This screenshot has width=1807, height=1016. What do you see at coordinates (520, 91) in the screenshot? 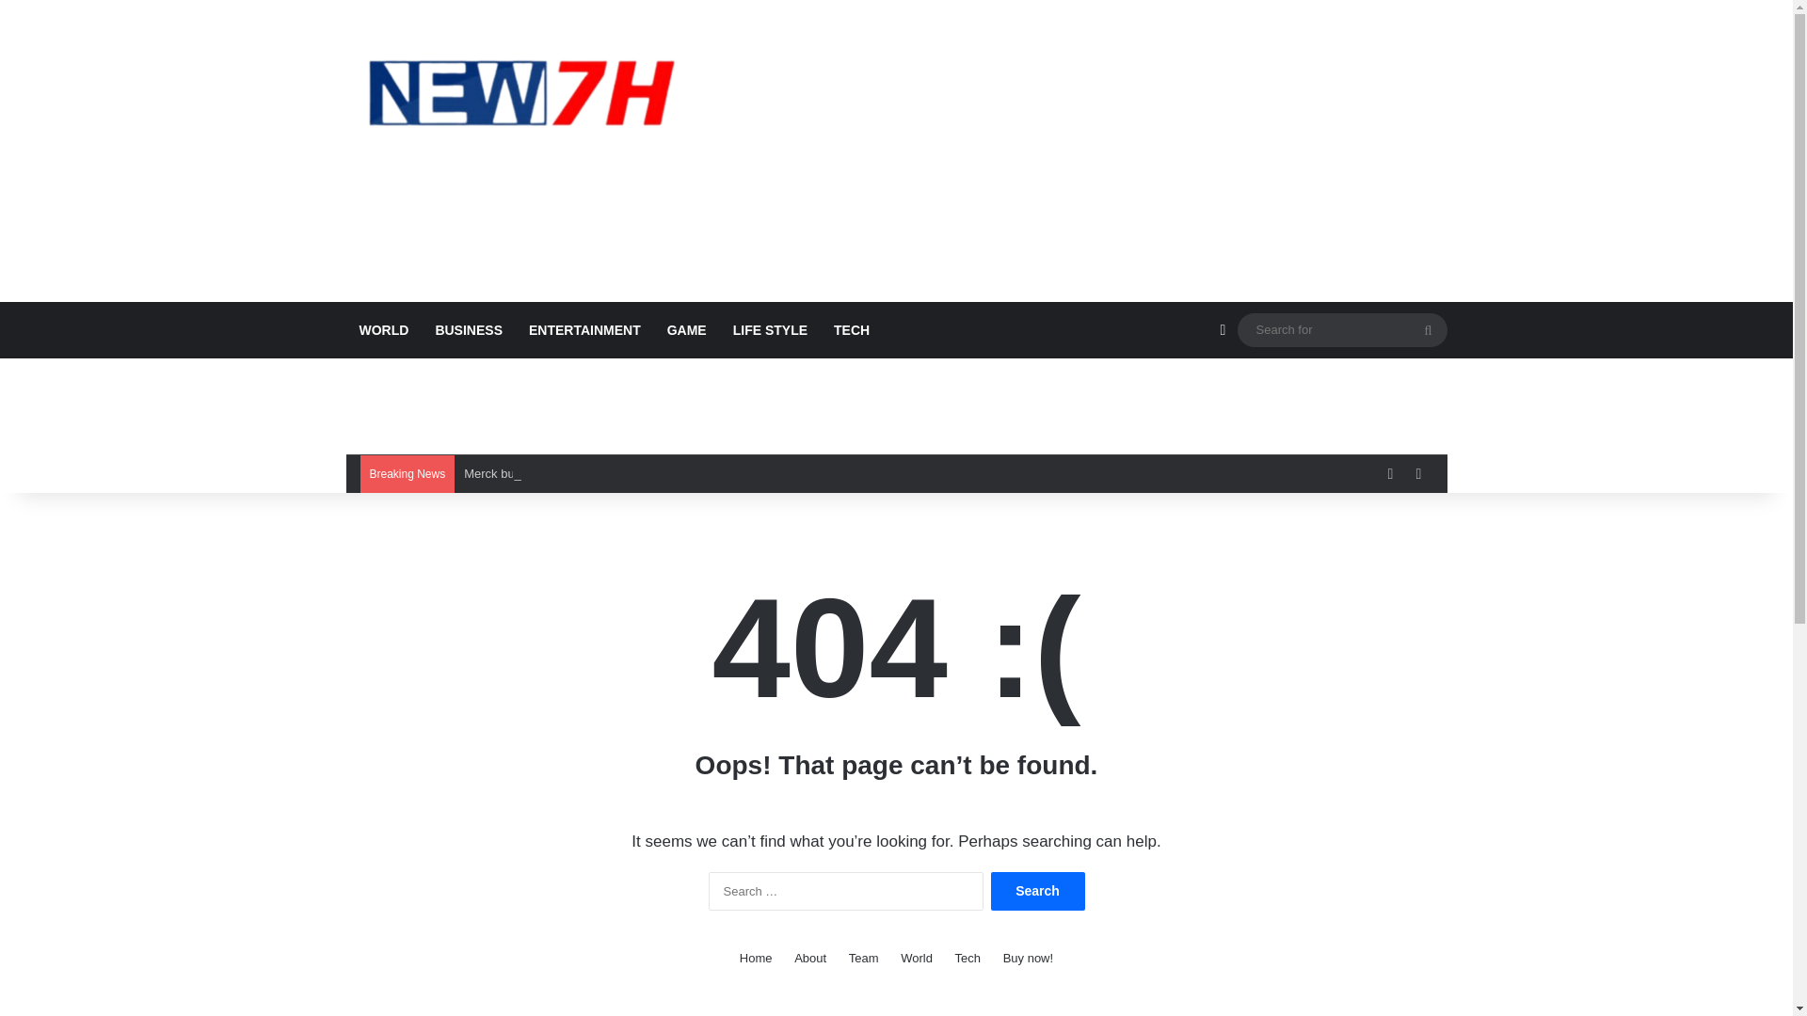
I see `News7h` at bounding box center [520, 91].